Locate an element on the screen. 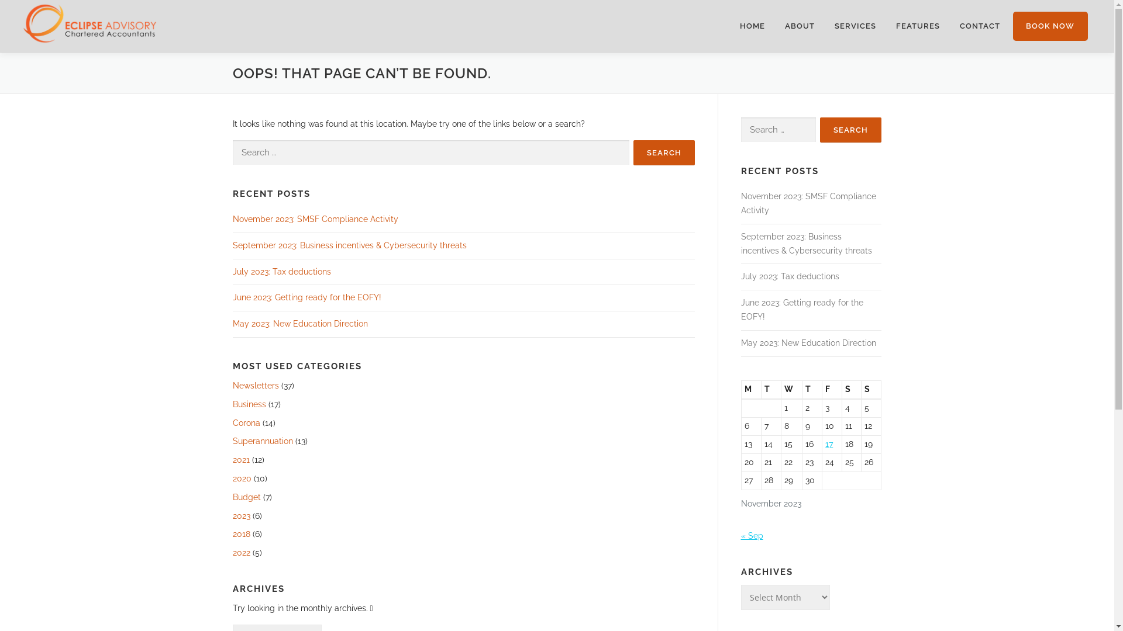 The image size is (1123, 631). HOME is located at coordinates (752, 26).